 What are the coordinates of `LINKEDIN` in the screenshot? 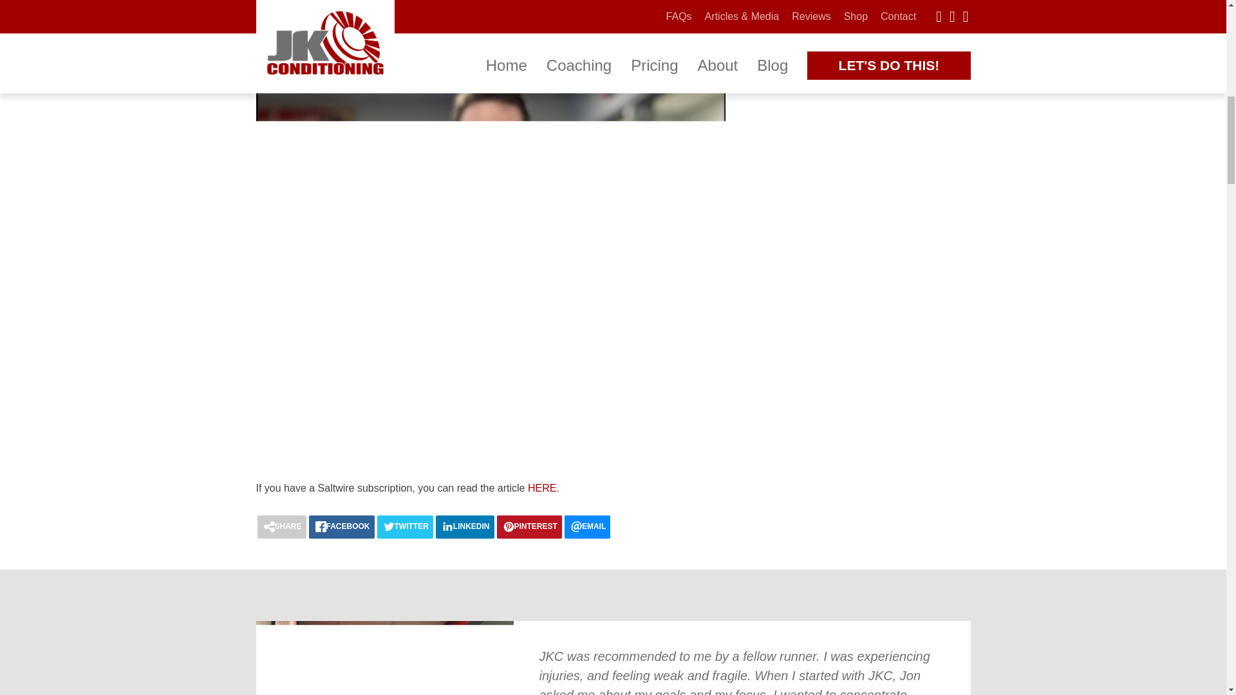 It's located at (465, 527).